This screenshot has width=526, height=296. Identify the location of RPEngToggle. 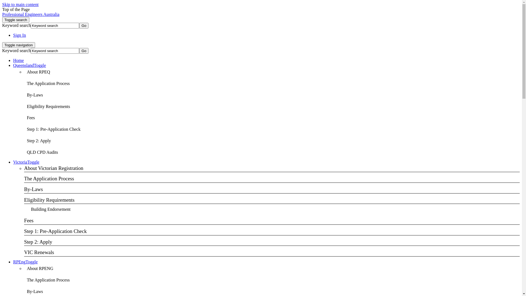
(25, 262).